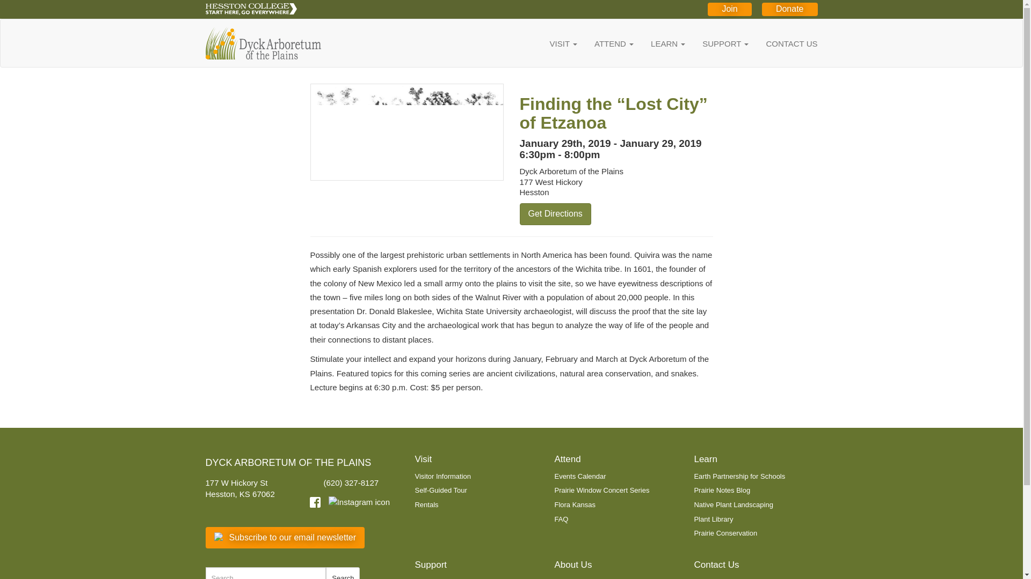 The height and width of the screenshot is (579, 1031). Describe the element at coordinates (343, 573) in the screenshot. I see `Search` at that location.